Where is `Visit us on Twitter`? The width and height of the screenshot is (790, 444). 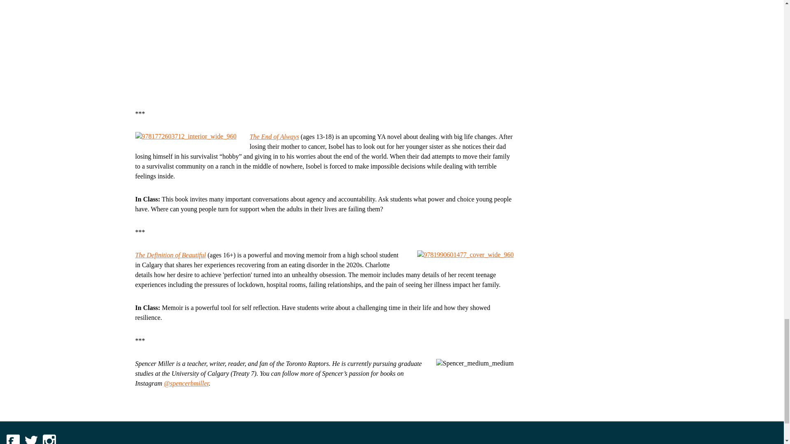
Visit us on Twitter is located at coordinates (31, 439).